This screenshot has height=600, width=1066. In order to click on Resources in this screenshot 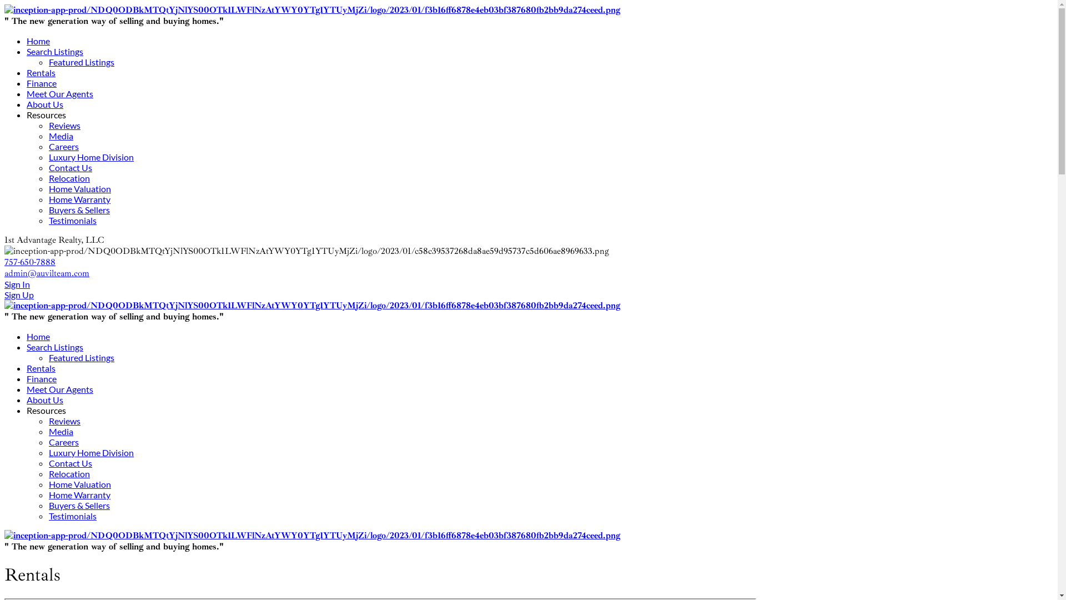, I will do `click(47, 410)`.